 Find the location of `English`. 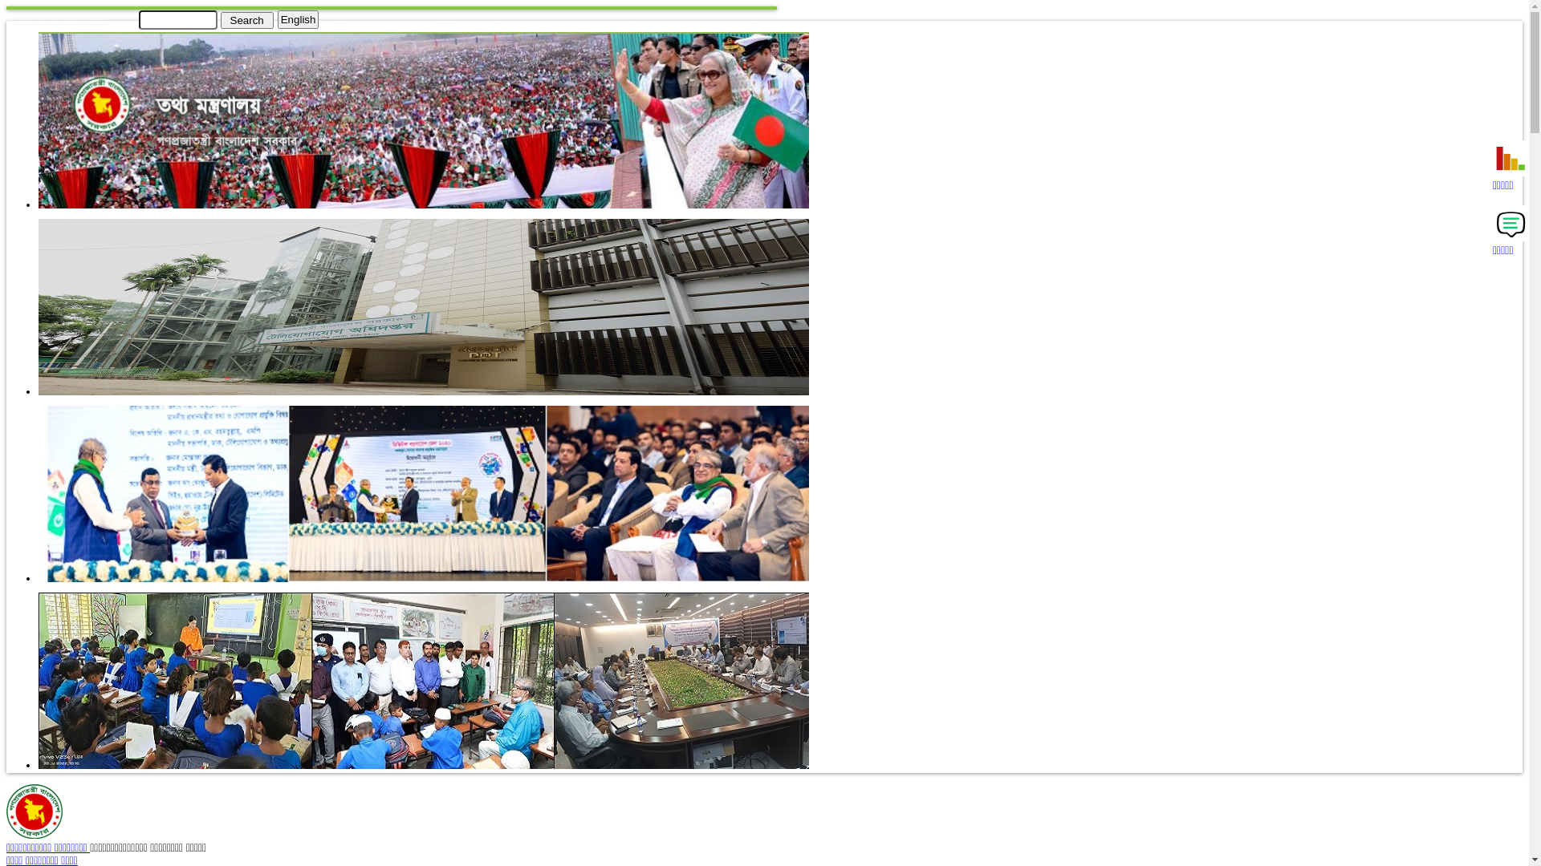

English is located at coordinates (299, 19).